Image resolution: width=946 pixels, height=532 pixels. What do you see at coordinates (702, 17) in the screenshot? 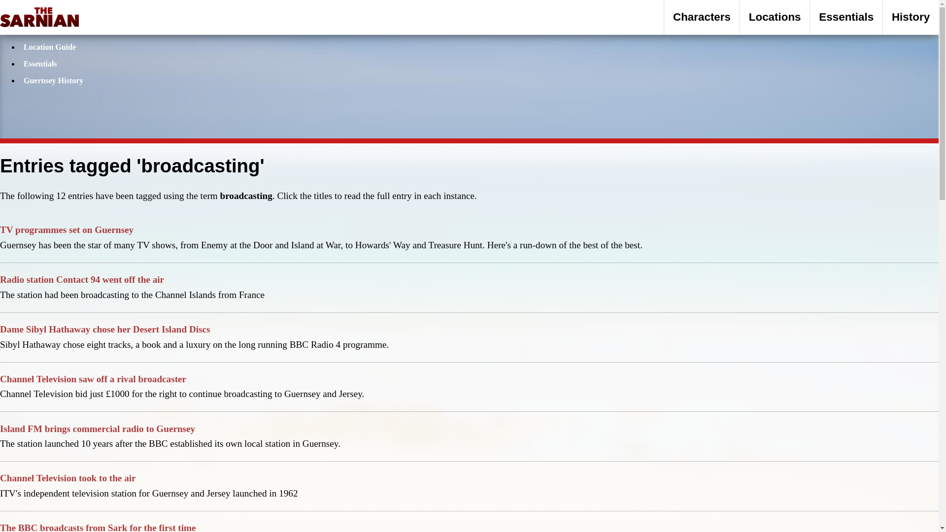
I see `Characters` at bounding box center [702, 17].